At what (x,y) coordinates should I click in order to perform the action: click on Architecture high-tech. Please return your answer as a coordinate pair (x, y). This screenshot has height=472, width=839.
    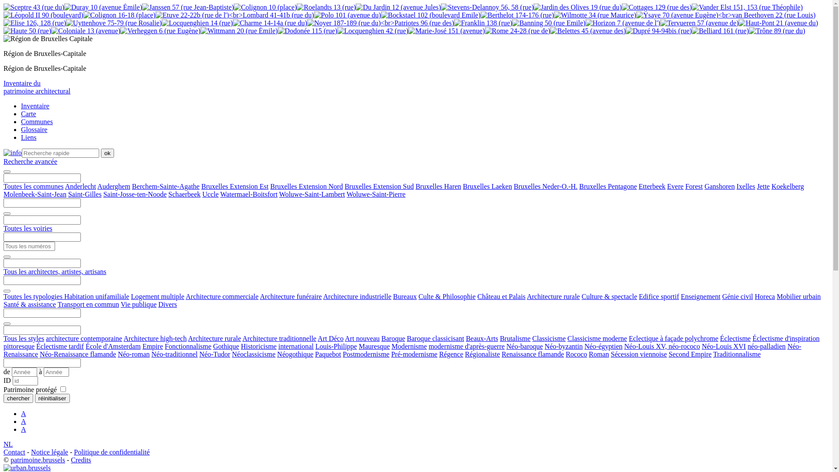
    Looking at the image, I should click on (155, 338).